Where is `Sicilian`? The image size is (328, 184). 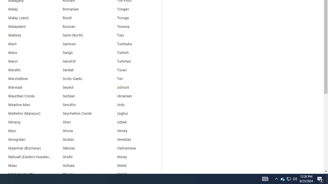
Sicilian is located at coordinates (80, 140).